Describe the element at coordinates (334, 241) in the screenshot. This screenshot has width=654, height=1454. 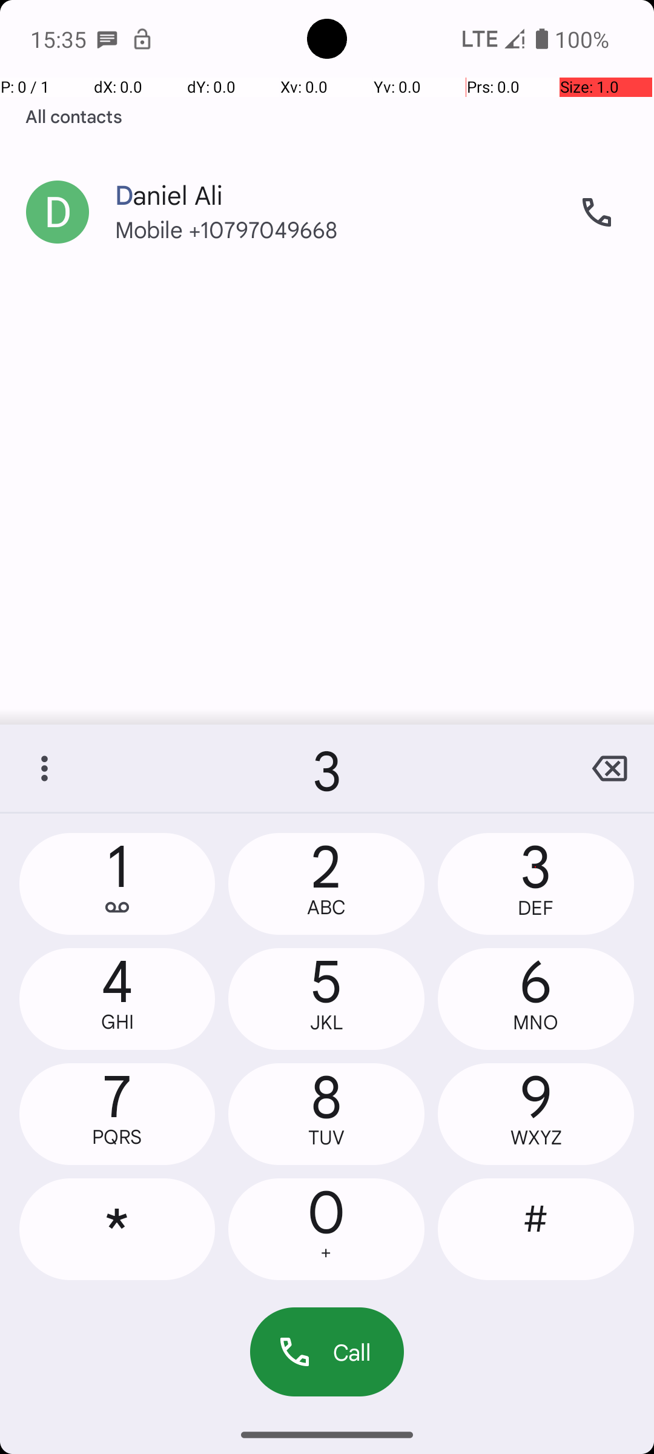
I see `Mobile ‪+10797049668‬` at that location.